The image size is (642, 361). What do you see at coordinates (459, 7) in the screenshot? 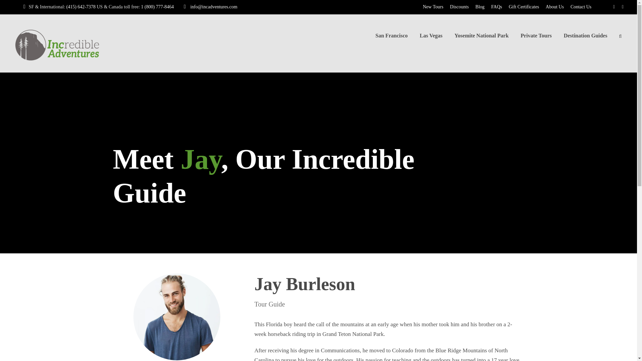
I see `Discounts` at bounding box center [459, 7].